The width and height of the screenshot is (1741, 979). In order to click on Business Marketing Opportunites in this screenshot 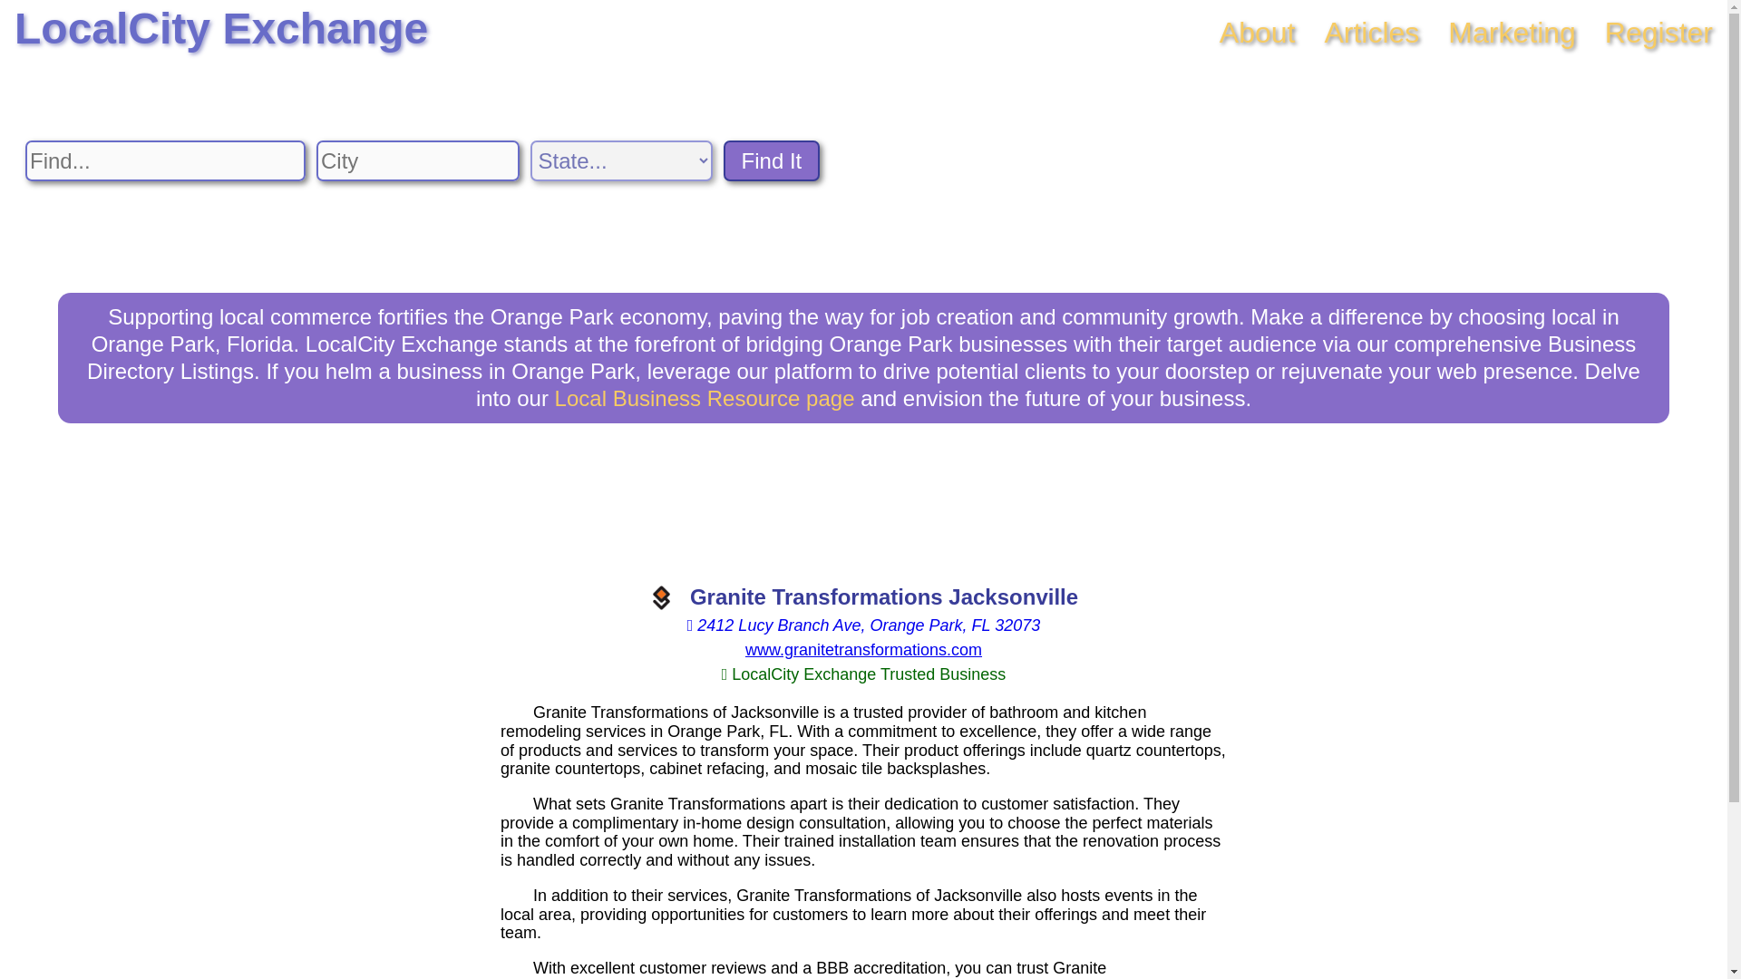, I will do `click(1512, 33)`.